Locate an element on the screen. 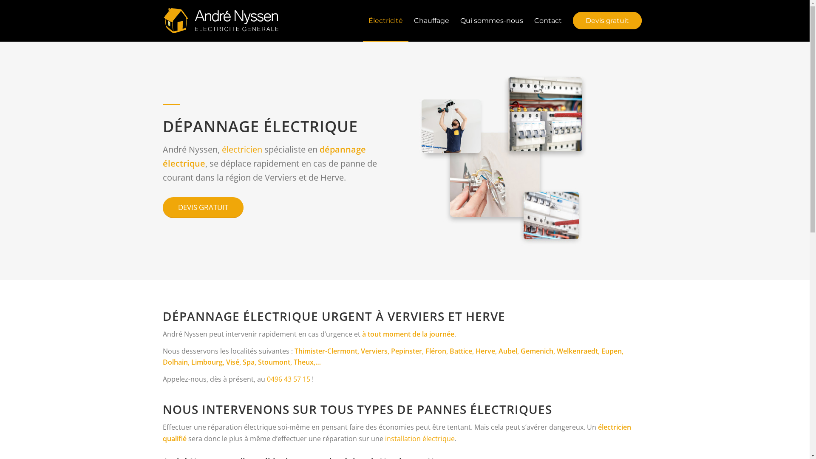 This screenshot has height=459, width=816. DEVIS GRATUIT is located at coordinates (203, 207).